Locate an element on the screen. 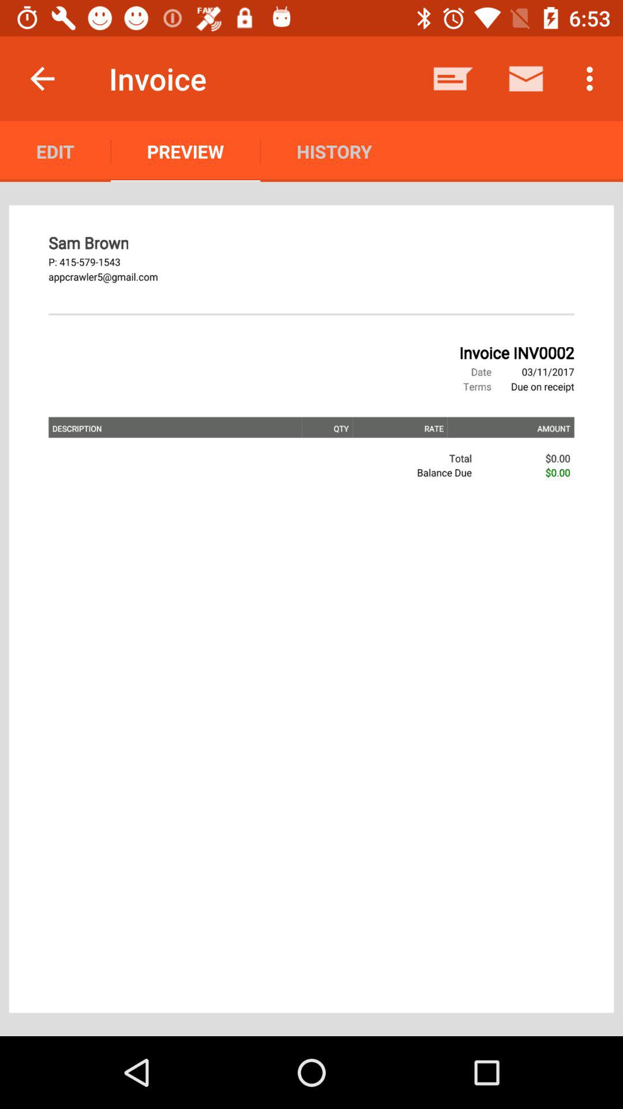 The height and width of the screenshot is (1109, 623). press the icon above edit app is located at coordinates (42, 79).